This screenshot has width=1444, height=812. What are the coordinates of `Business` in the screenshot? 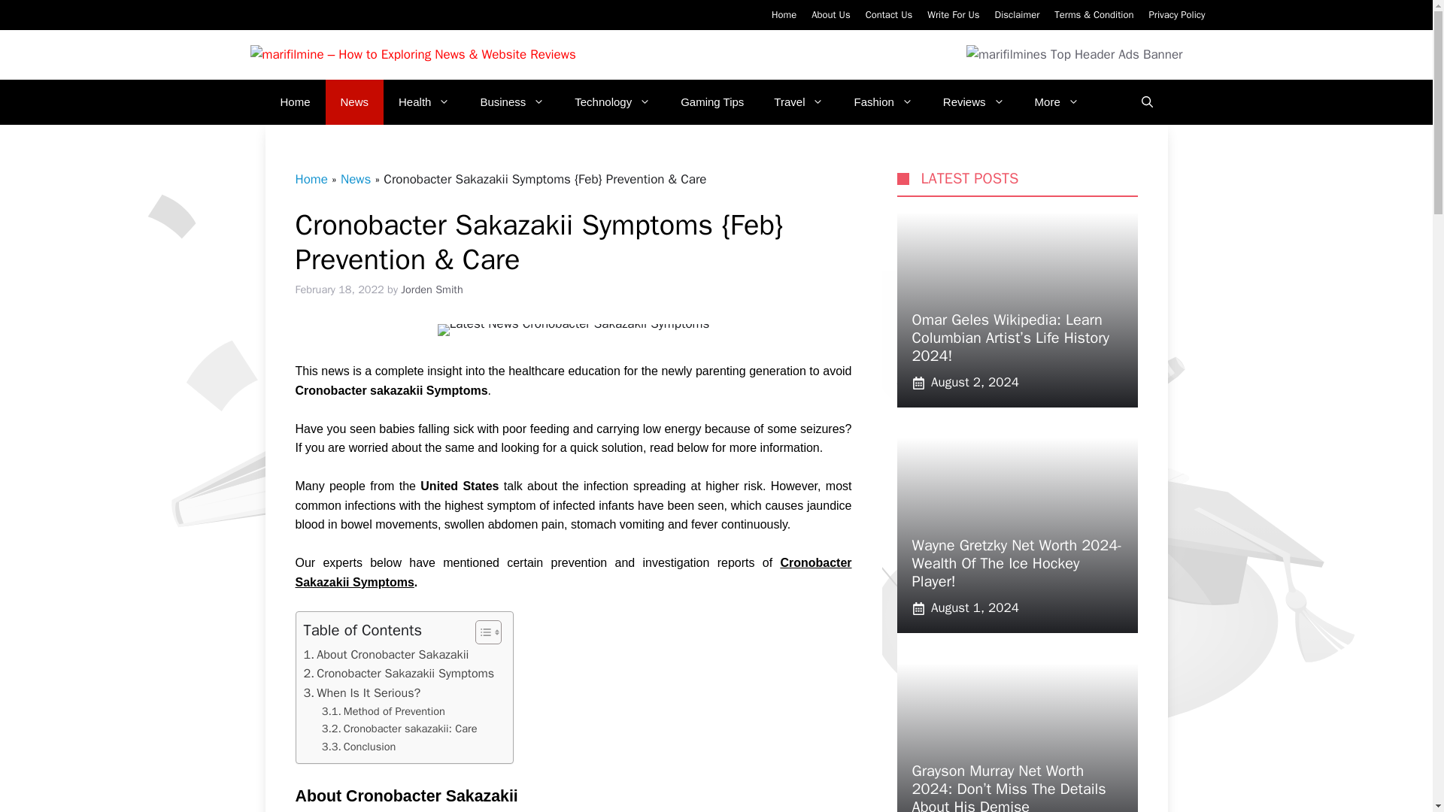 It's located at (512, 102).